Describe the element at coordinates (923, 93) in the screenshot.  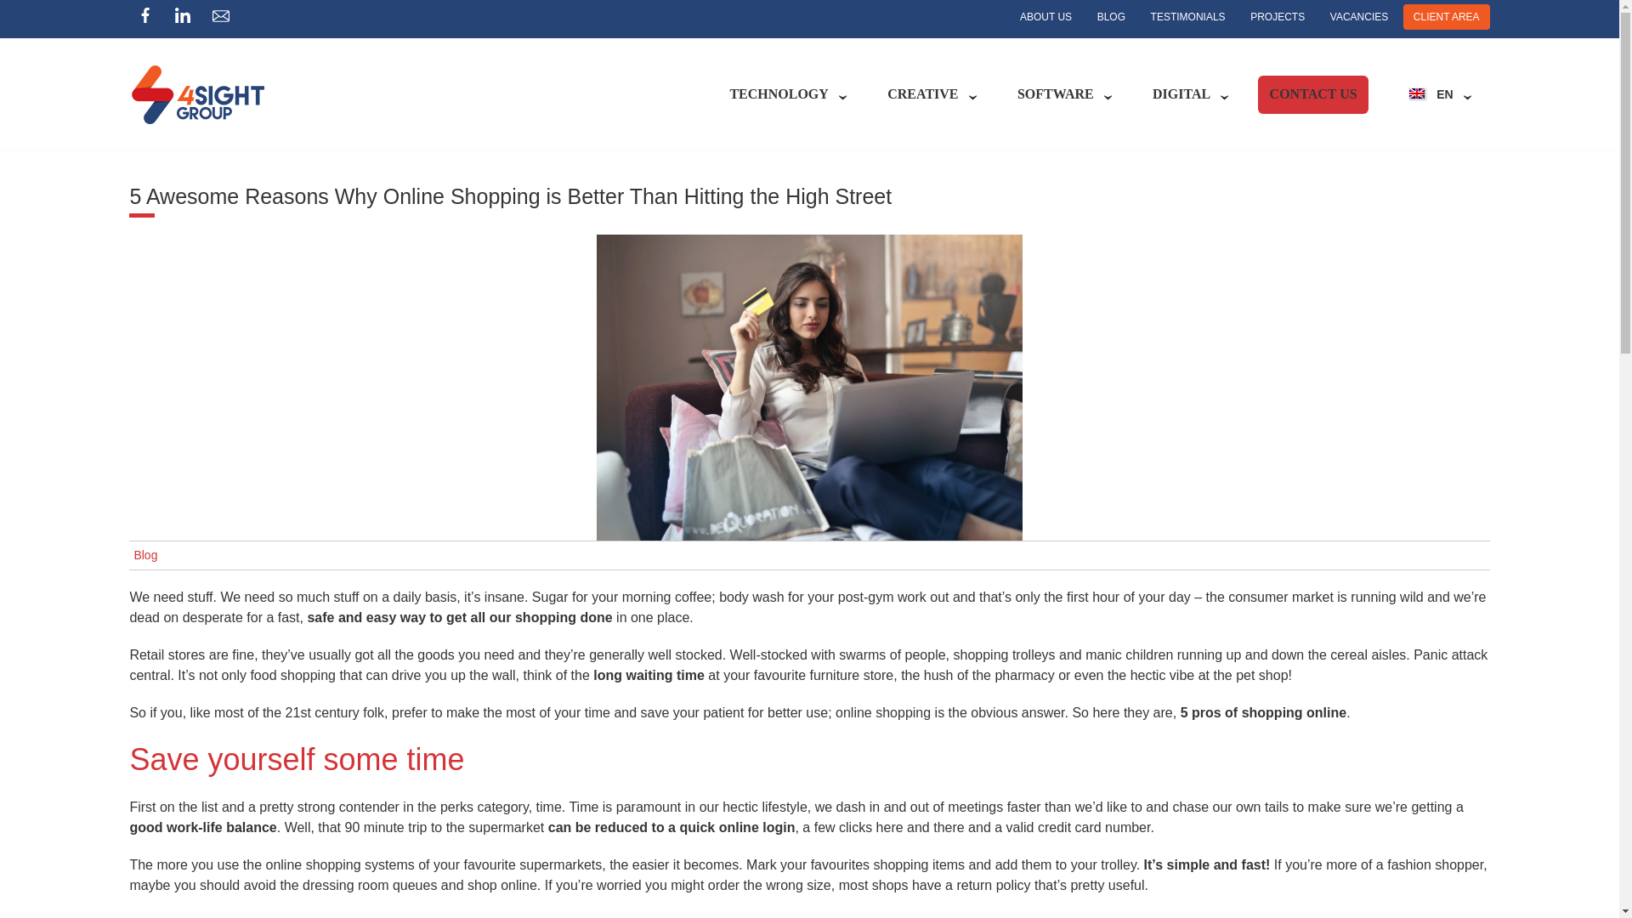
I see `CREATIVE` at that location.